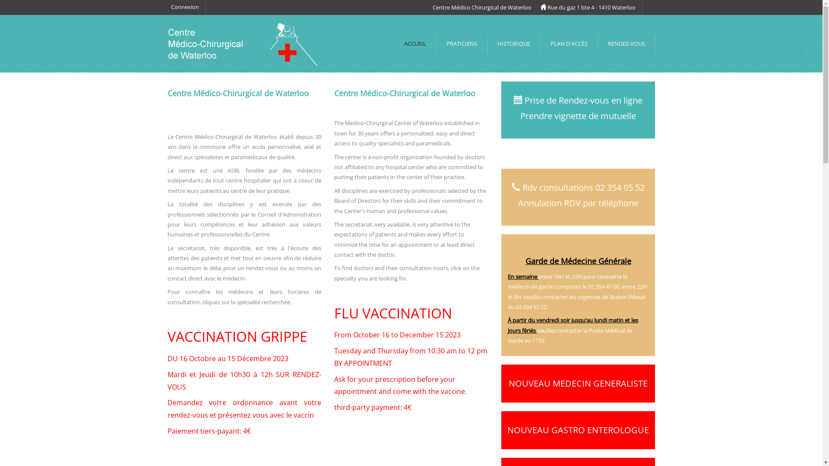 Image resolution: width=829 pixels, height=466 pixels. What do you see at coordinates (414, 44) in the screenshot?
I see `ACCUEIL` at bounding box center [414, 44].